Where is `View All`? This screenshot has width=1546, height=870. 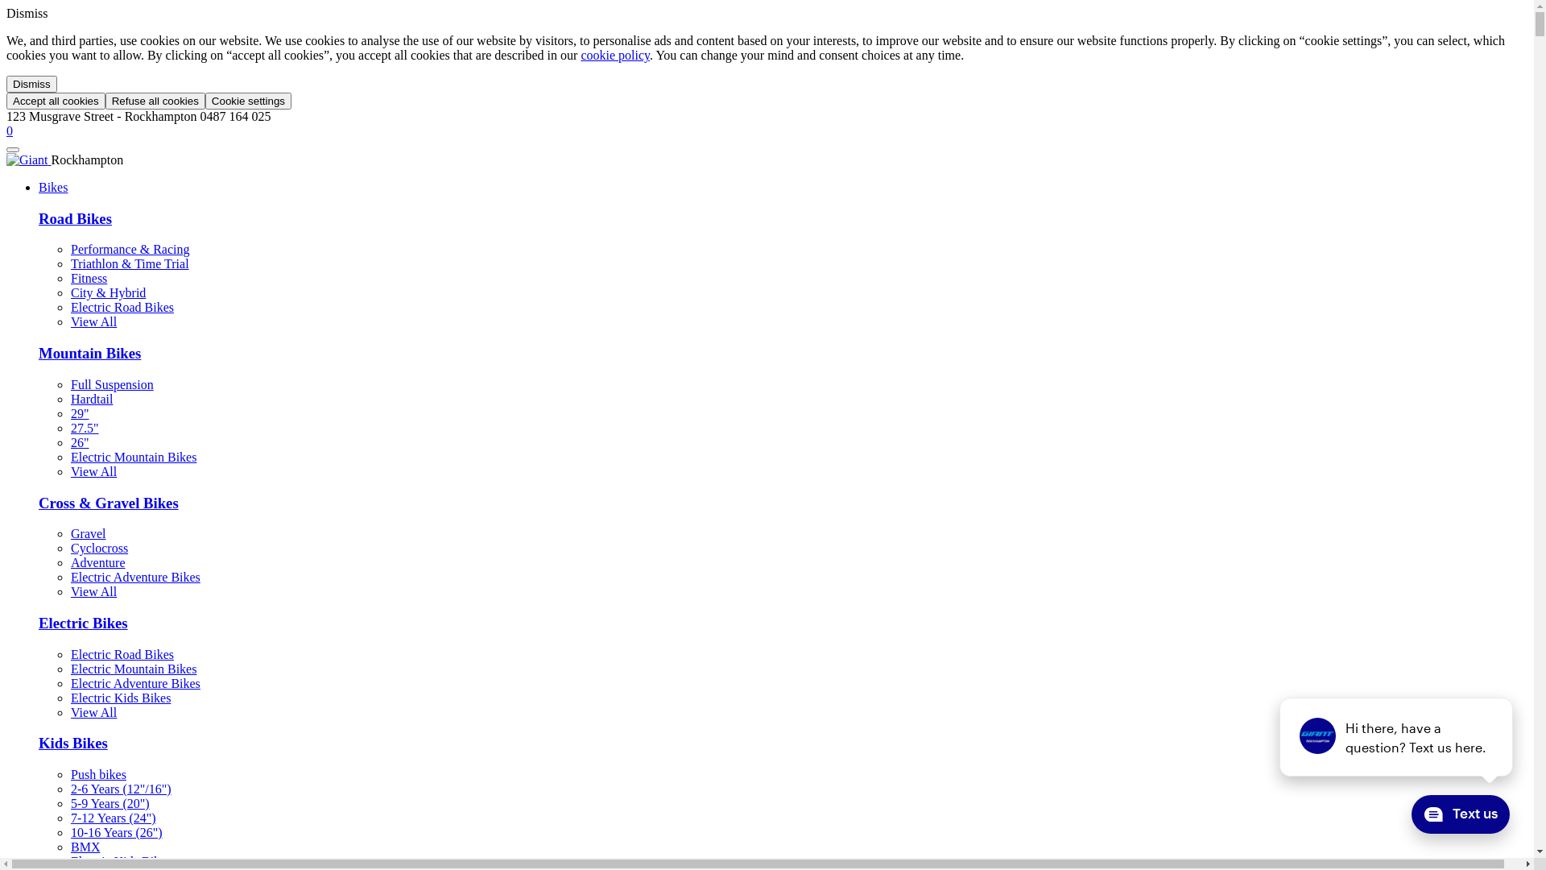 View All is located at coordinates (93, 472).